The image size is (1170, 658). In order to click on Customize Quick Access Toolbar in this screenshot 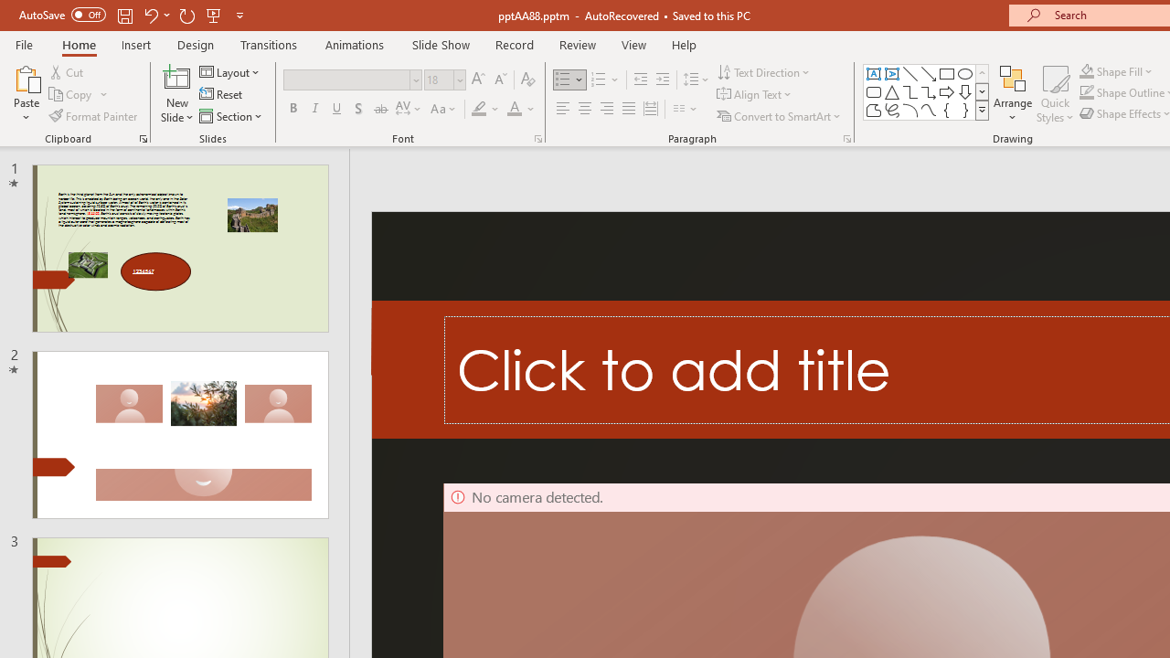, I will do `click(239, 15)`.